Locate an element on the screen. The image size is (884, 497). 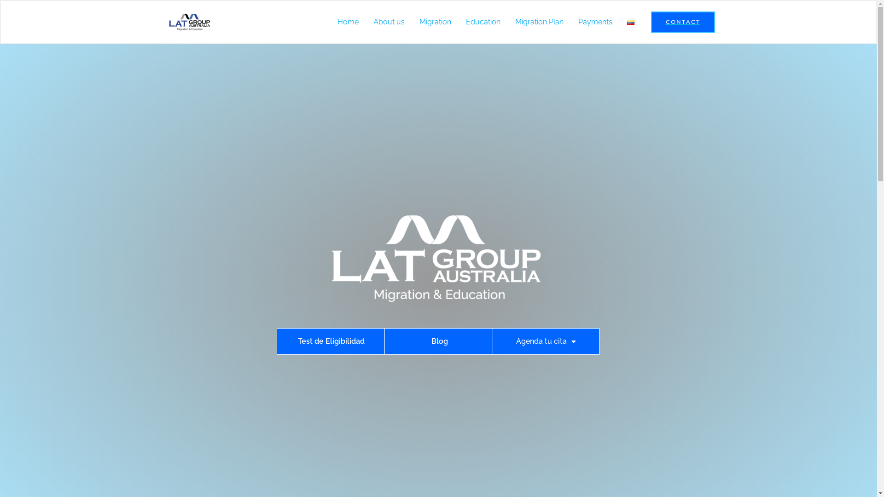
Home is located at coordinates (348, 22).